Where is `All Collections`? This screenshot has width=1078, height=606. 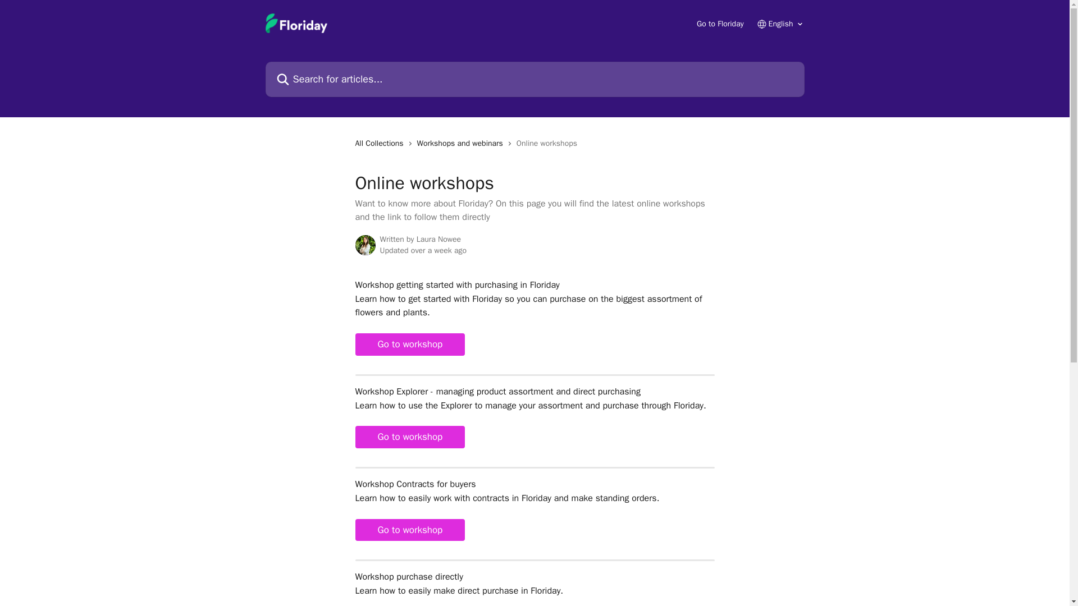
All Collections is located at coordinates (381, 144).